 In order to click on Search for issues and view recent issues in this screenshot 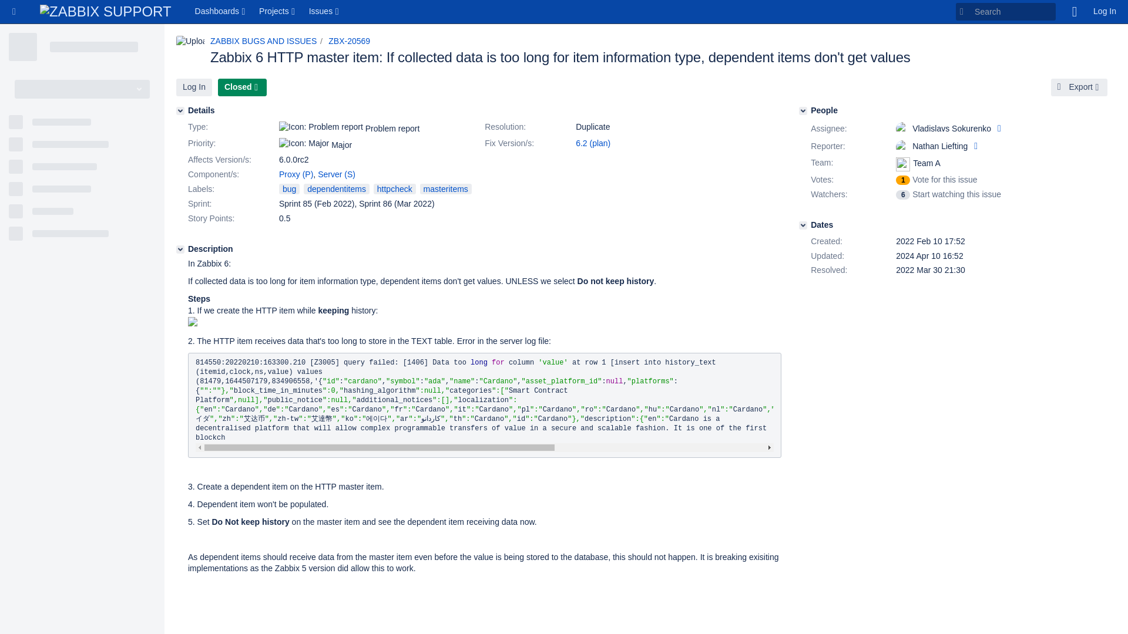, I will do `click(324, 12)`.